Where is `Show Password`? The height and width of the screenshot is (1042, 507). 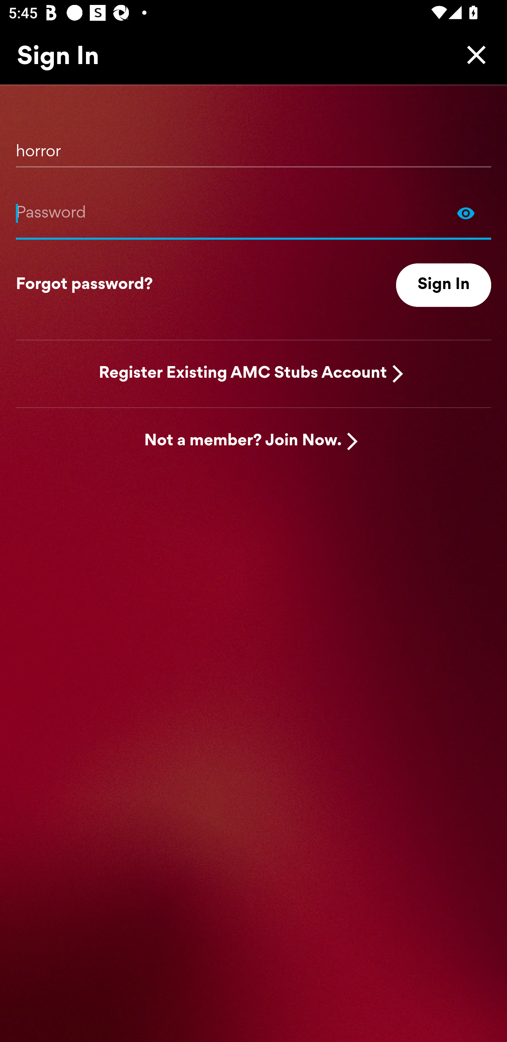 Show Password is located at coordinates (254, 213).